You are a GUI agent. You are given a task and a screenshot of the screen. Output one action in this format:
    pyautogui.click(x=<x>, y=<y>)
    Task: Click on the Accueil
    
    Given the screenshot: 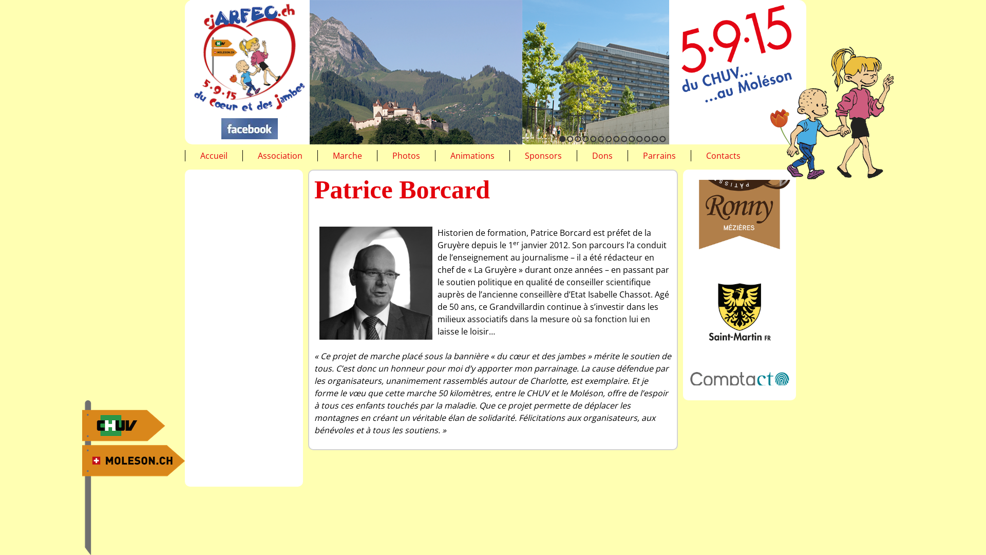 What is the action you would take?
    pyautogui.click(x=214, y=156)
    